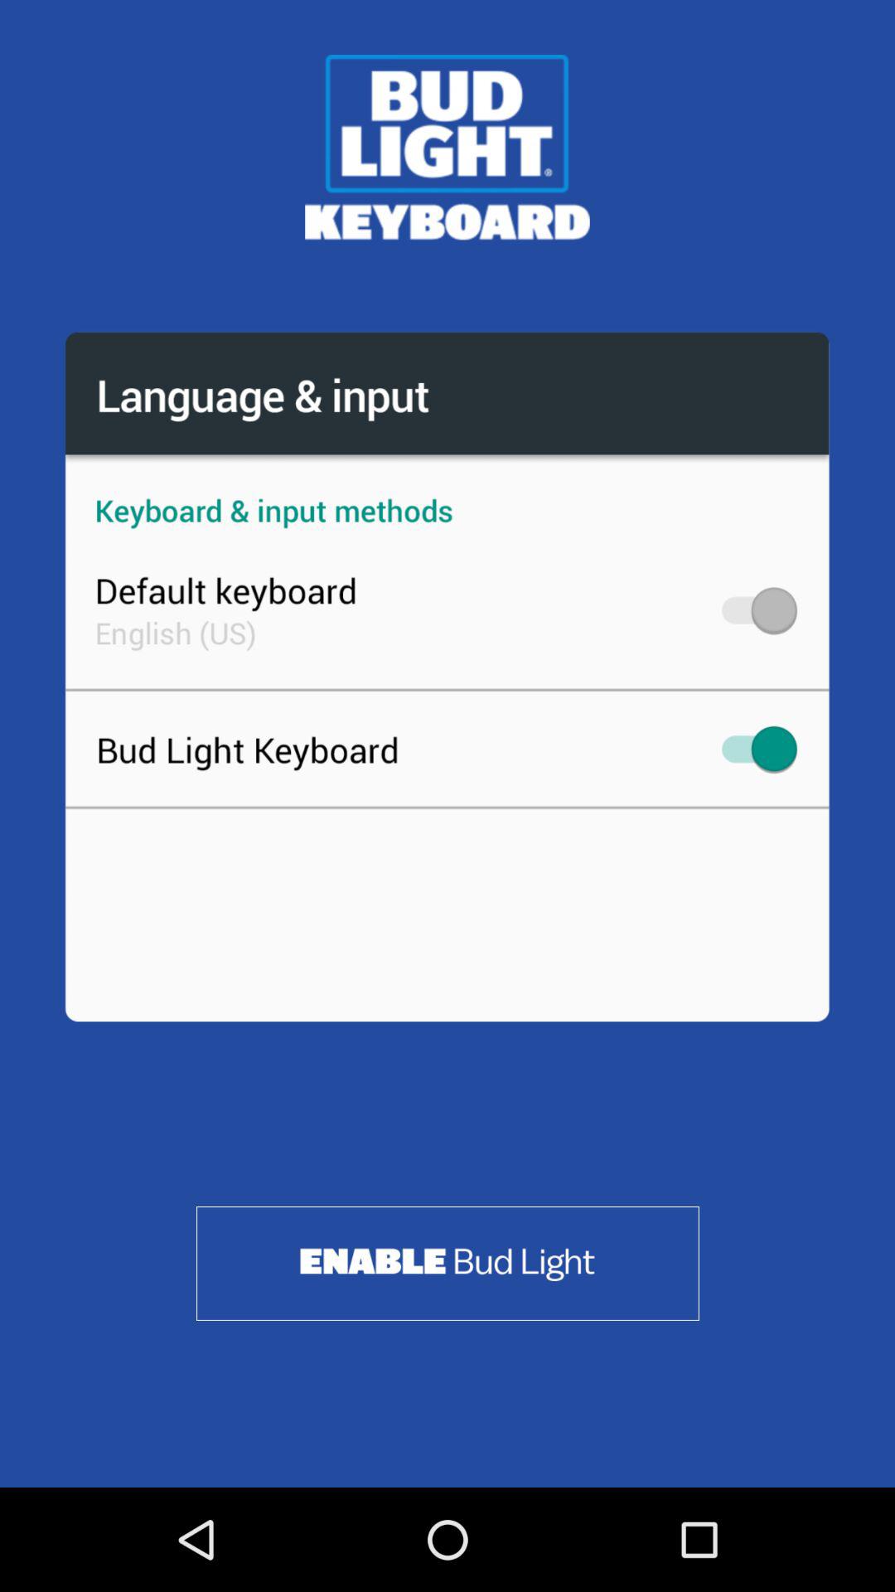 The height and width of the screenshot is (1592, 895). Describe the element at coordinates (447, 1264) in the screenshot. I see `enable bud light` at that location.